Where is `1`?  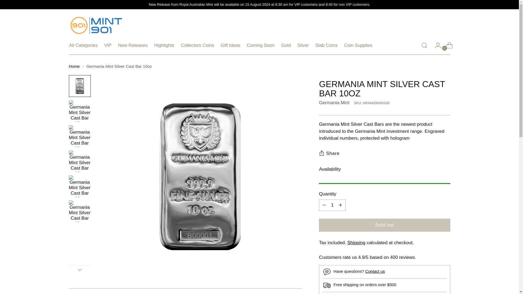 1 is located at coordinates (332, 205).